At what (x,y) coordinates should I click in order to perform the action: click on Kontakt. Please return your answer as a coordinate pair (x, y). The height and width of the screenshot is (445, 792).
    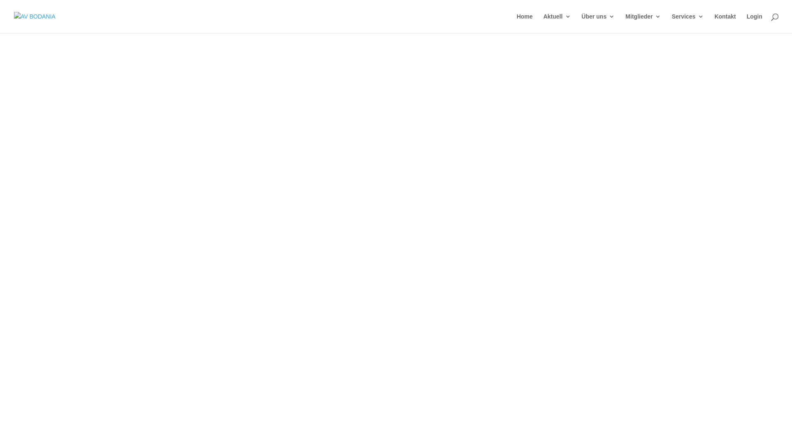
    Looking at the image, I should click on (725, 23).